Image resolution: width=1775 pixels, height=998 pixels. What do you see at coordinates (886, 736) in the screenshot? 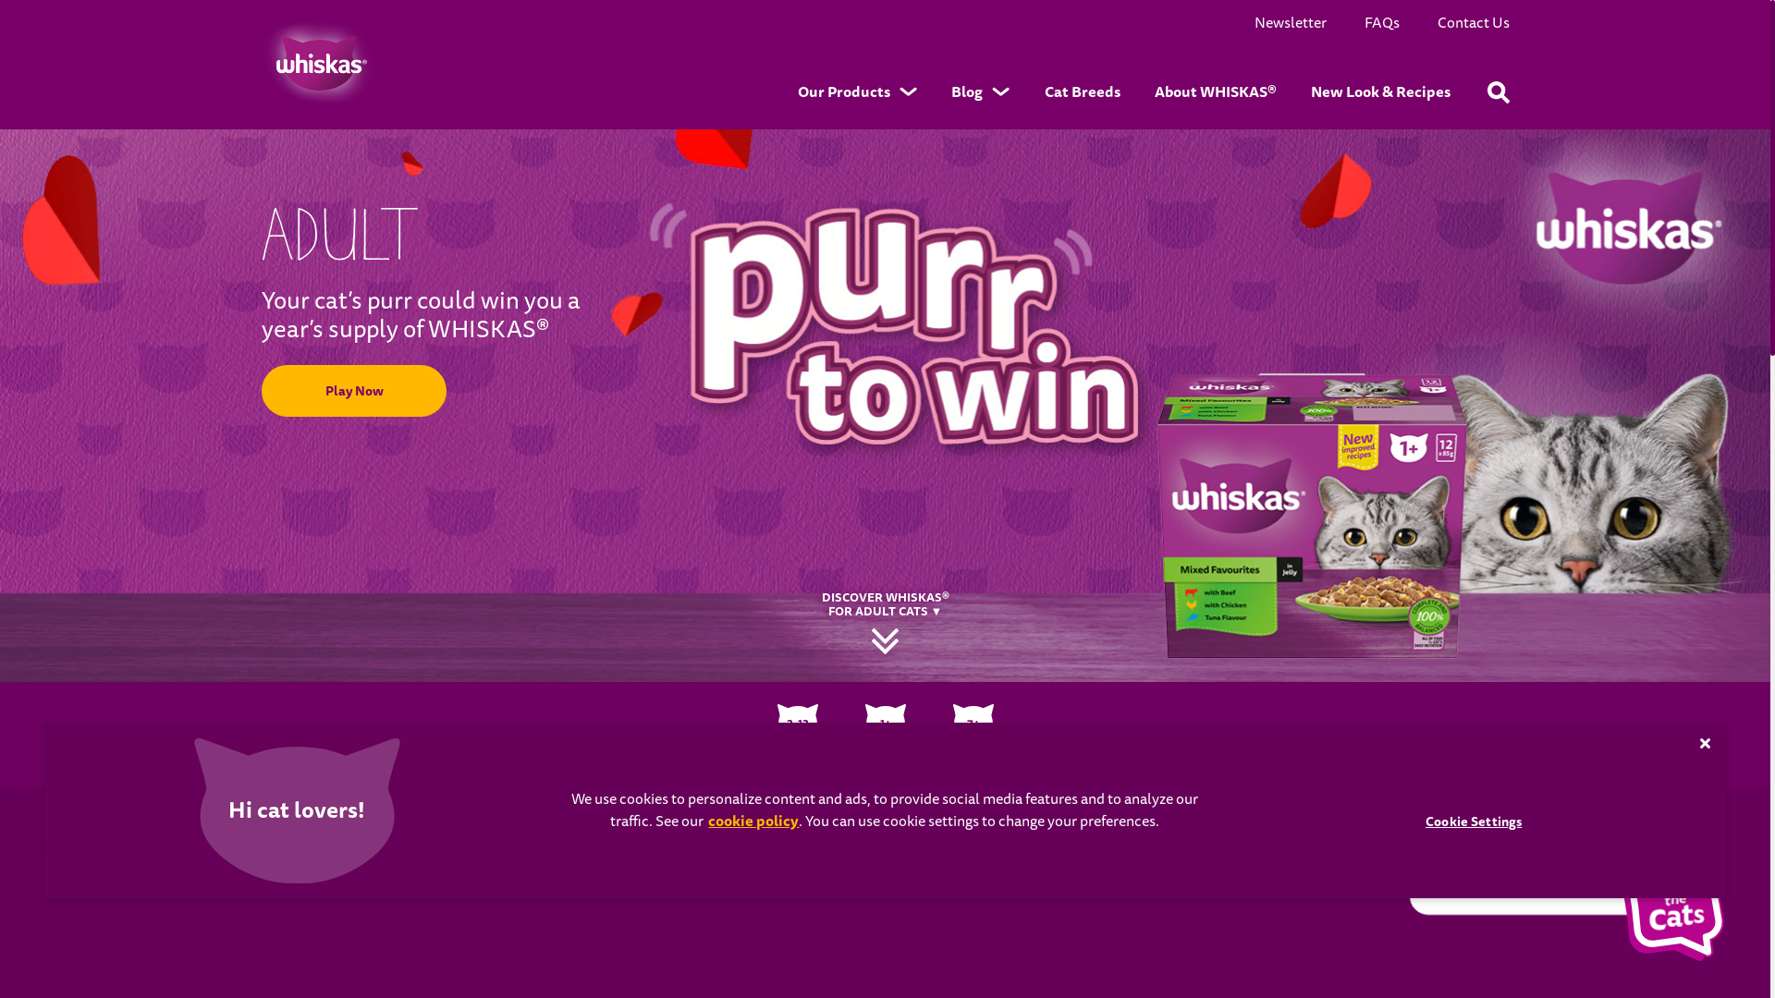
I see `1+
Adult` at bounding box center [886, 736].